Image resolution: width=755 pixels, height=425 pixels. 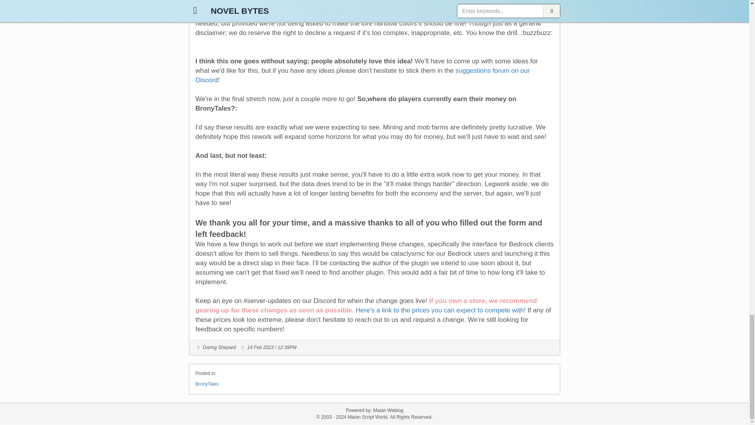 What do you see at coordinates (363, 75) in the screenshot?
I see `suggestions forum on our Discord` at bounding box center [363, 75].